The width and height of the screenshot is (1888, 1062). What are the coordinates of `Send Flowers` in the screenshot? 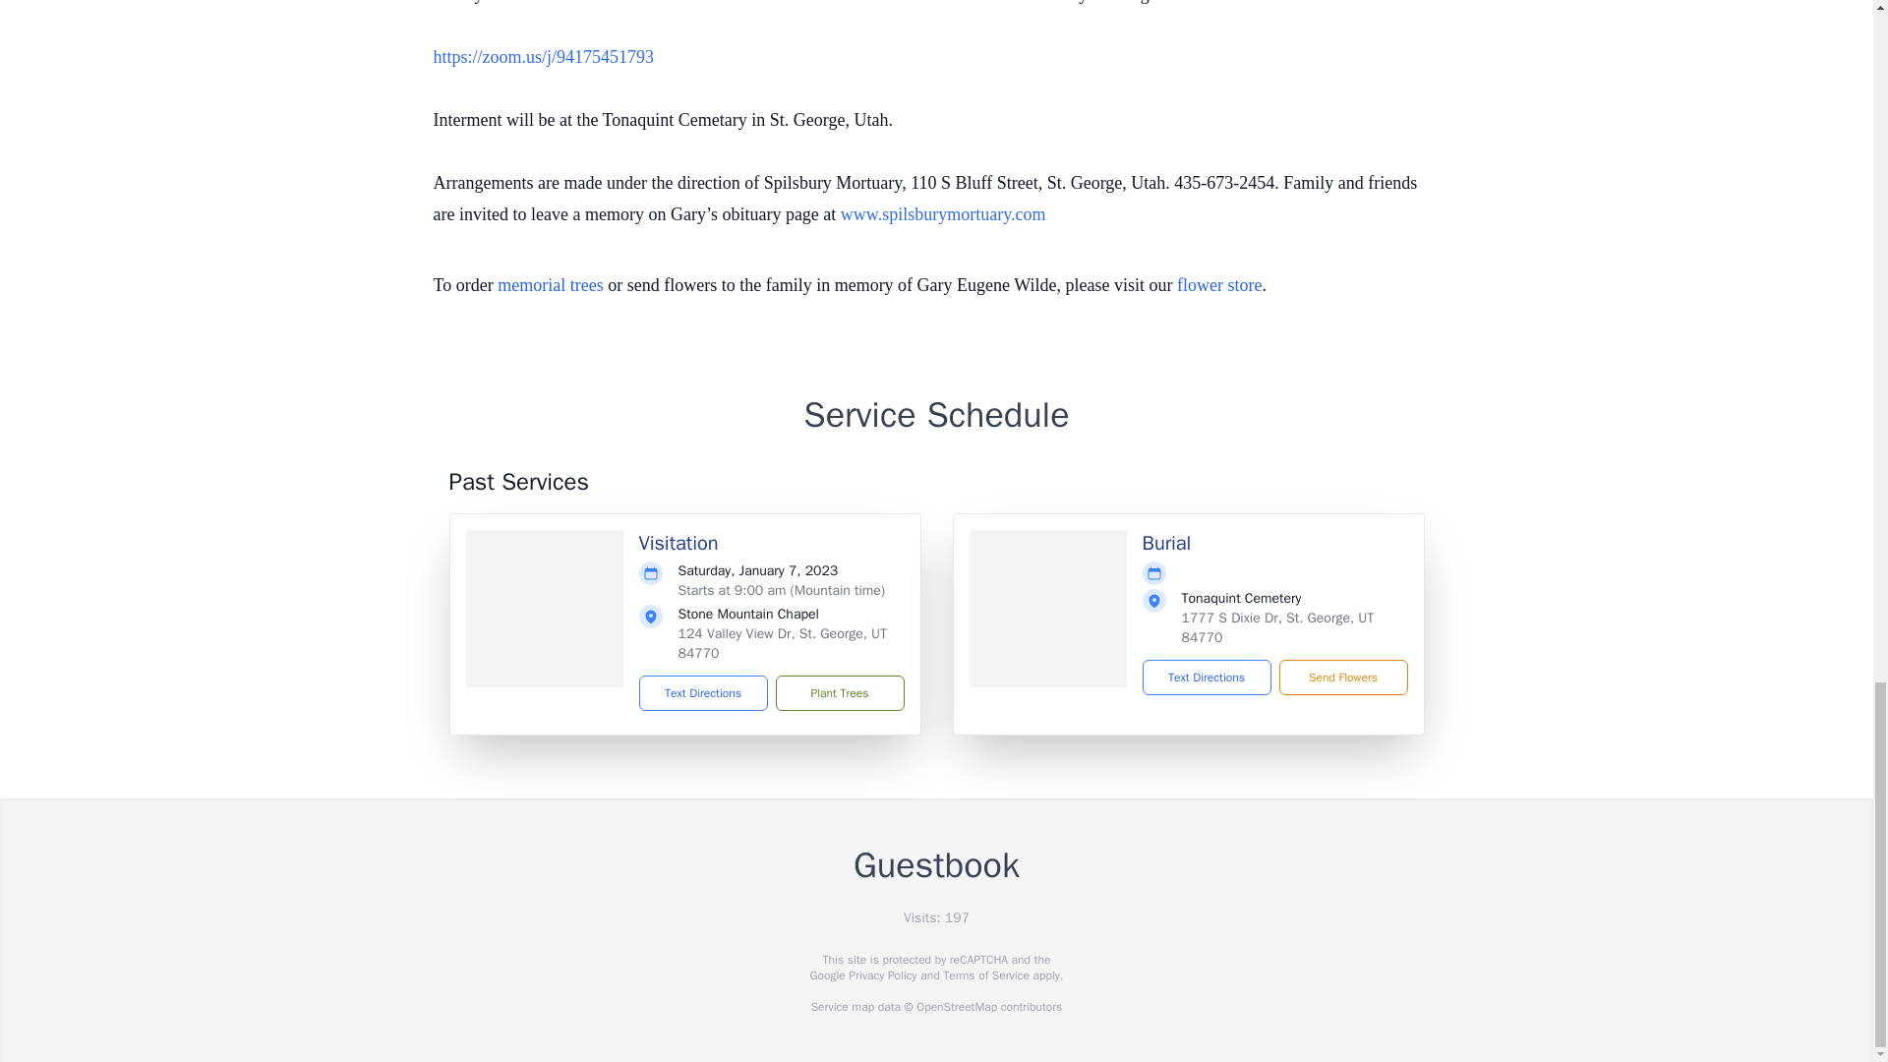 It's located at (1341, 677).